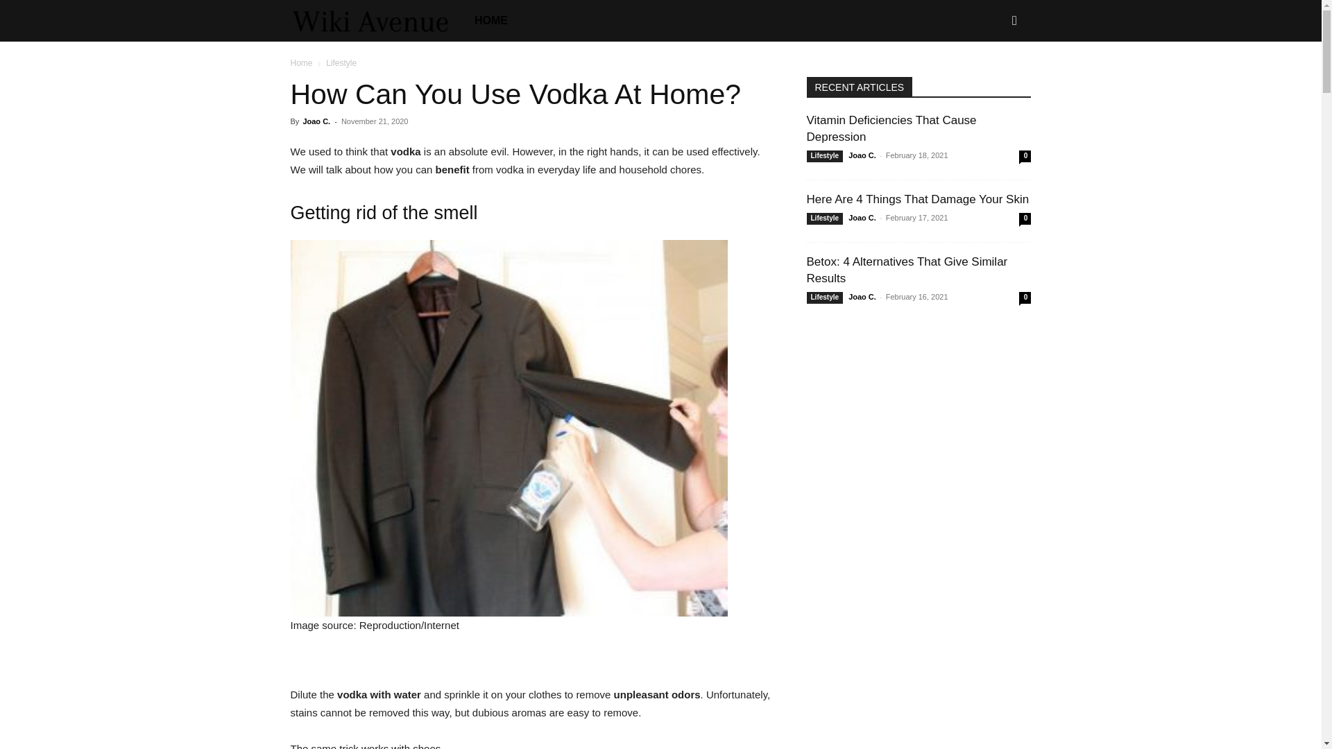 Image resolution: width=1332 pixels, height=749 pixels. I want to click on HOME, so click(491, 21).